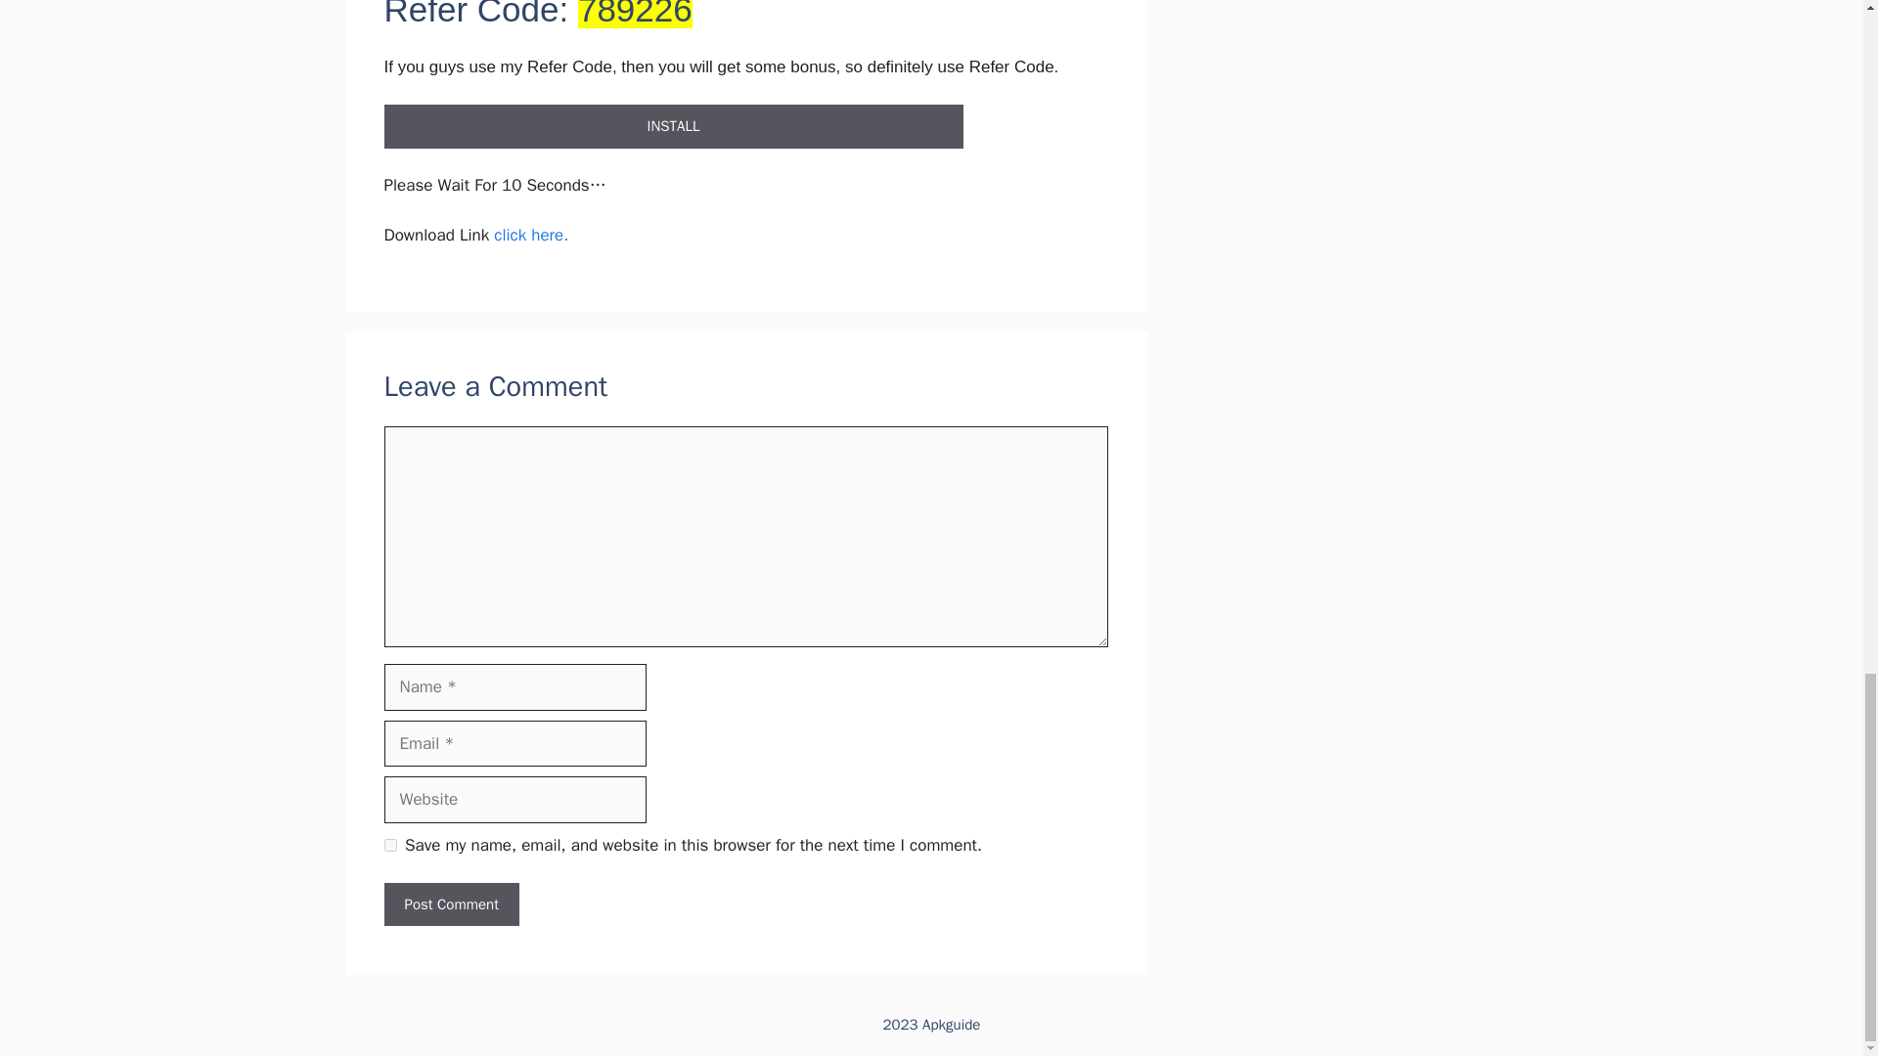 The height and width of the screenshot is (1056, 1878). Describe the element at coordinates (450, 904) in the screenshot. I see `Post Comment` at that location.